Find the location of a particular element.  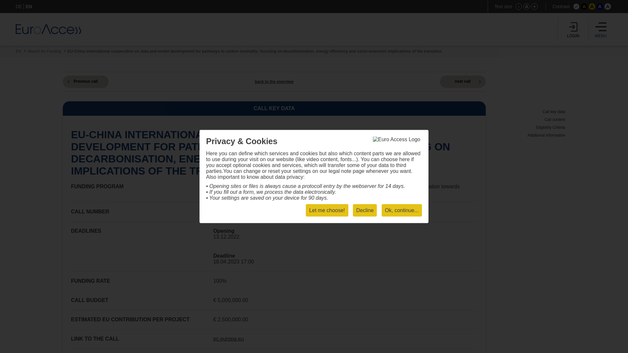

Black on yellow is located at coordinates (592, 7).